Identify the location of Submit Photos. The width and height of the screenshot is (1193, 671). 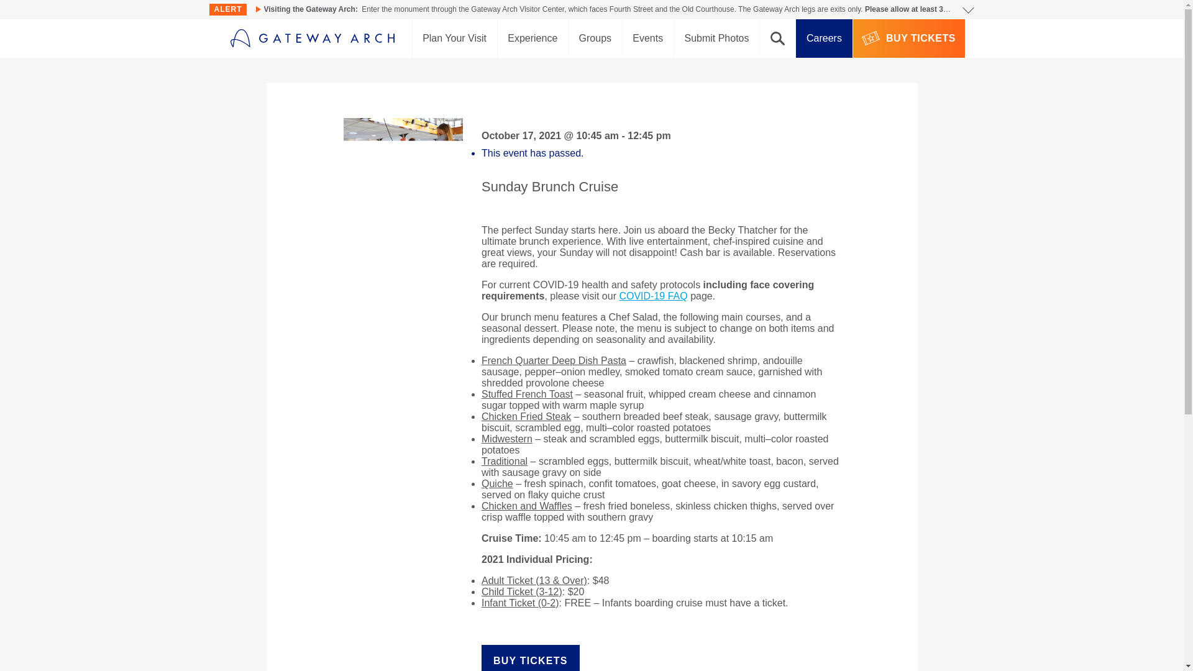
(716, 39).